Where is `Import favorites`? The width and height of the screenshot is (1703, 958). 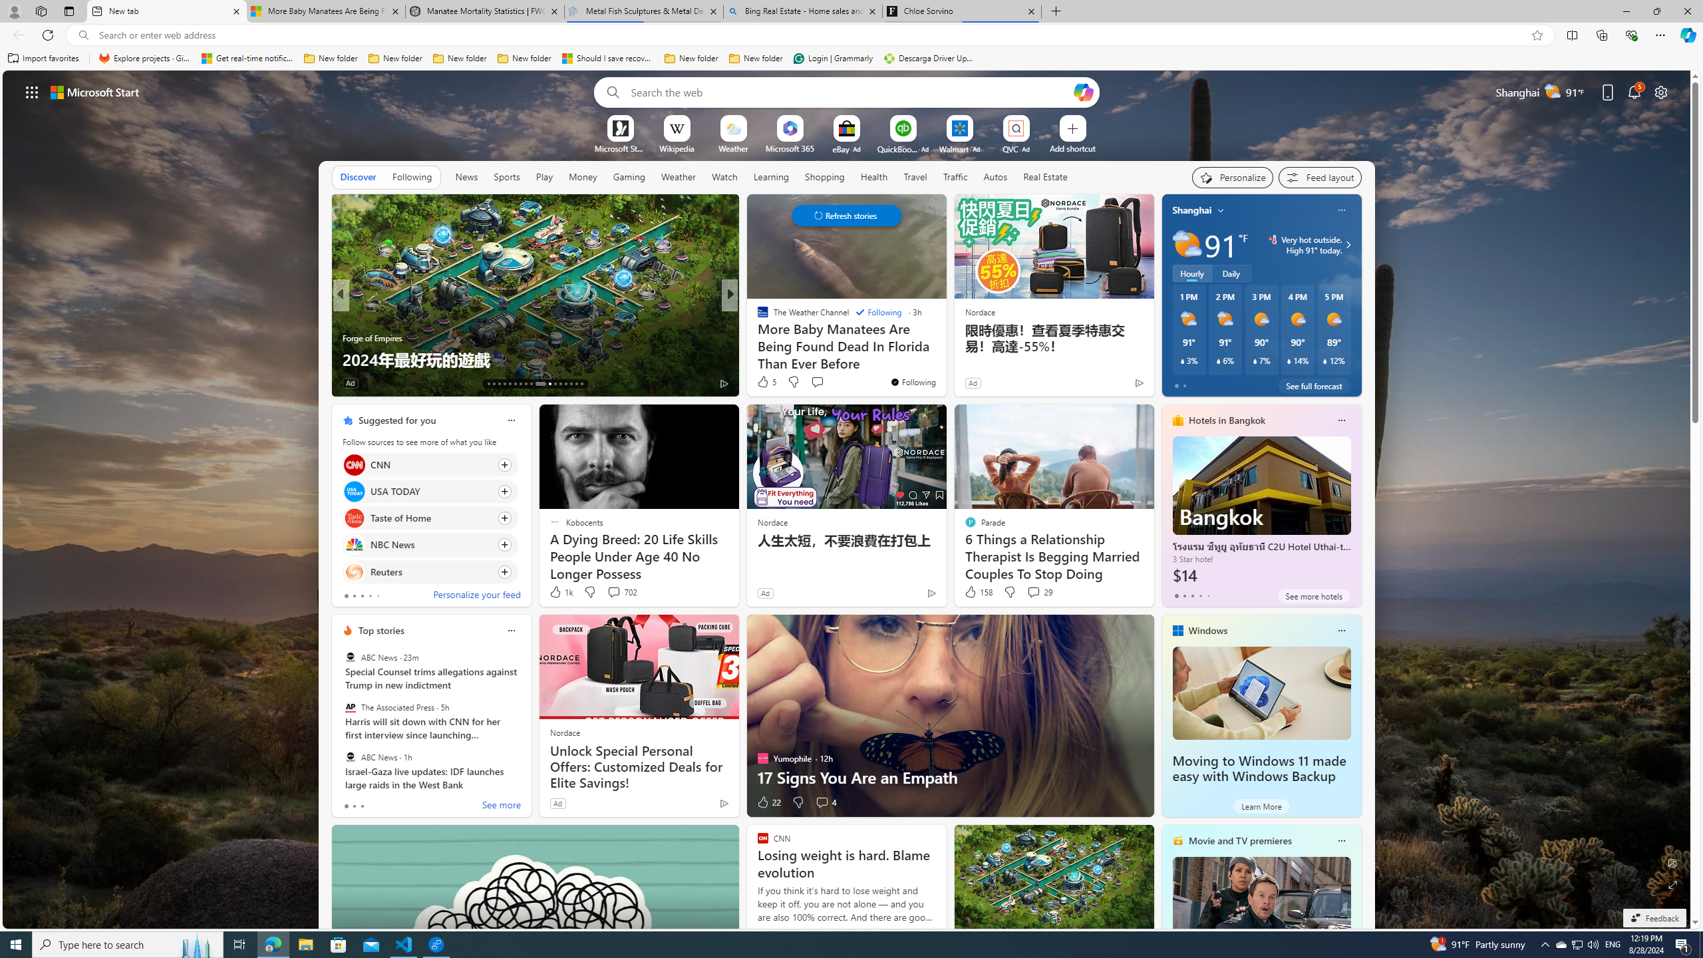
Import favorites is located at coordinates (43, 59).